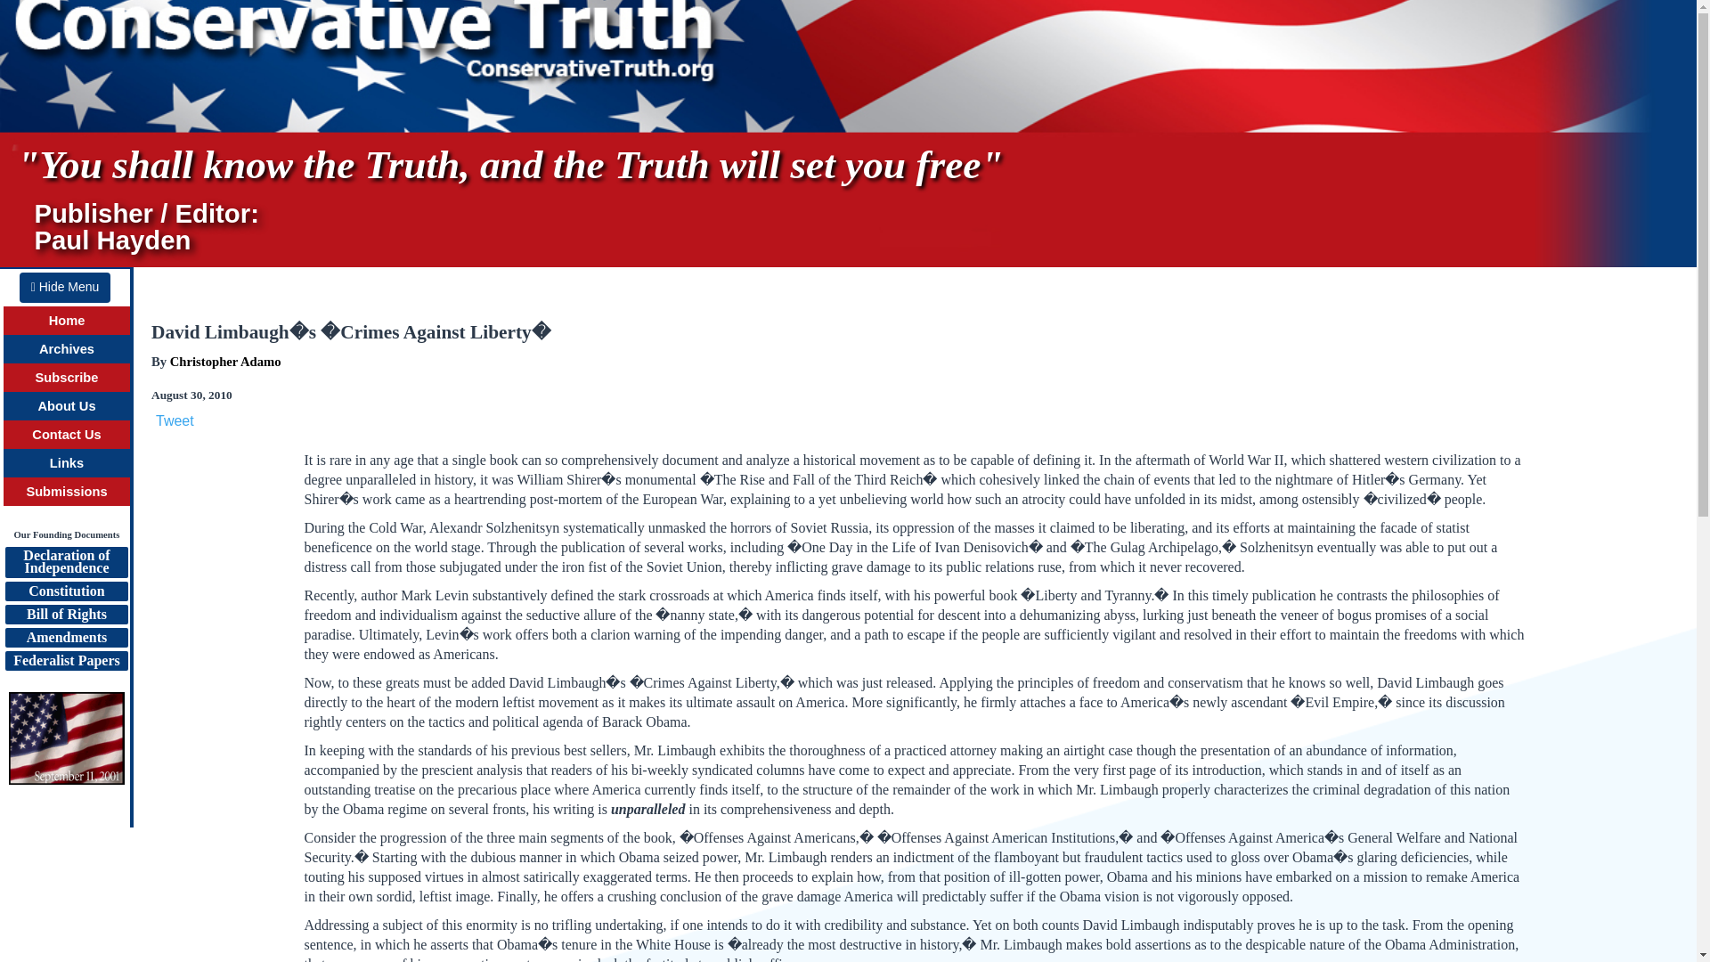  Describe the element at coordinates (66, 406) in the screenshot. I see `About Us` at that location.